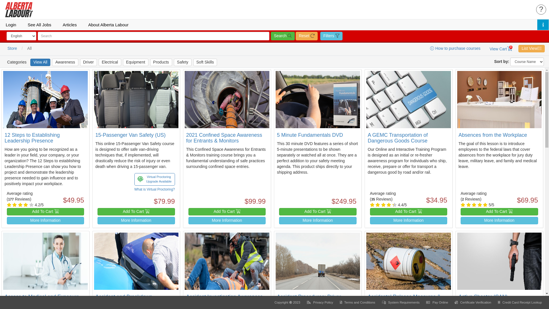 This screenshot has width=549, height=309. What do you see at coordinates (455, 49) in the screenshot?
I see `How to purchase courses` at bounding box center [455, 49].